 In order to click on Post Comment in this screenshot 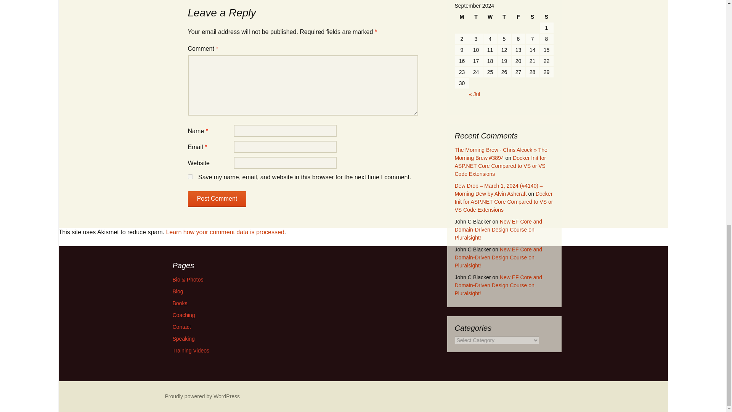, I will do `click(217, 199)`.